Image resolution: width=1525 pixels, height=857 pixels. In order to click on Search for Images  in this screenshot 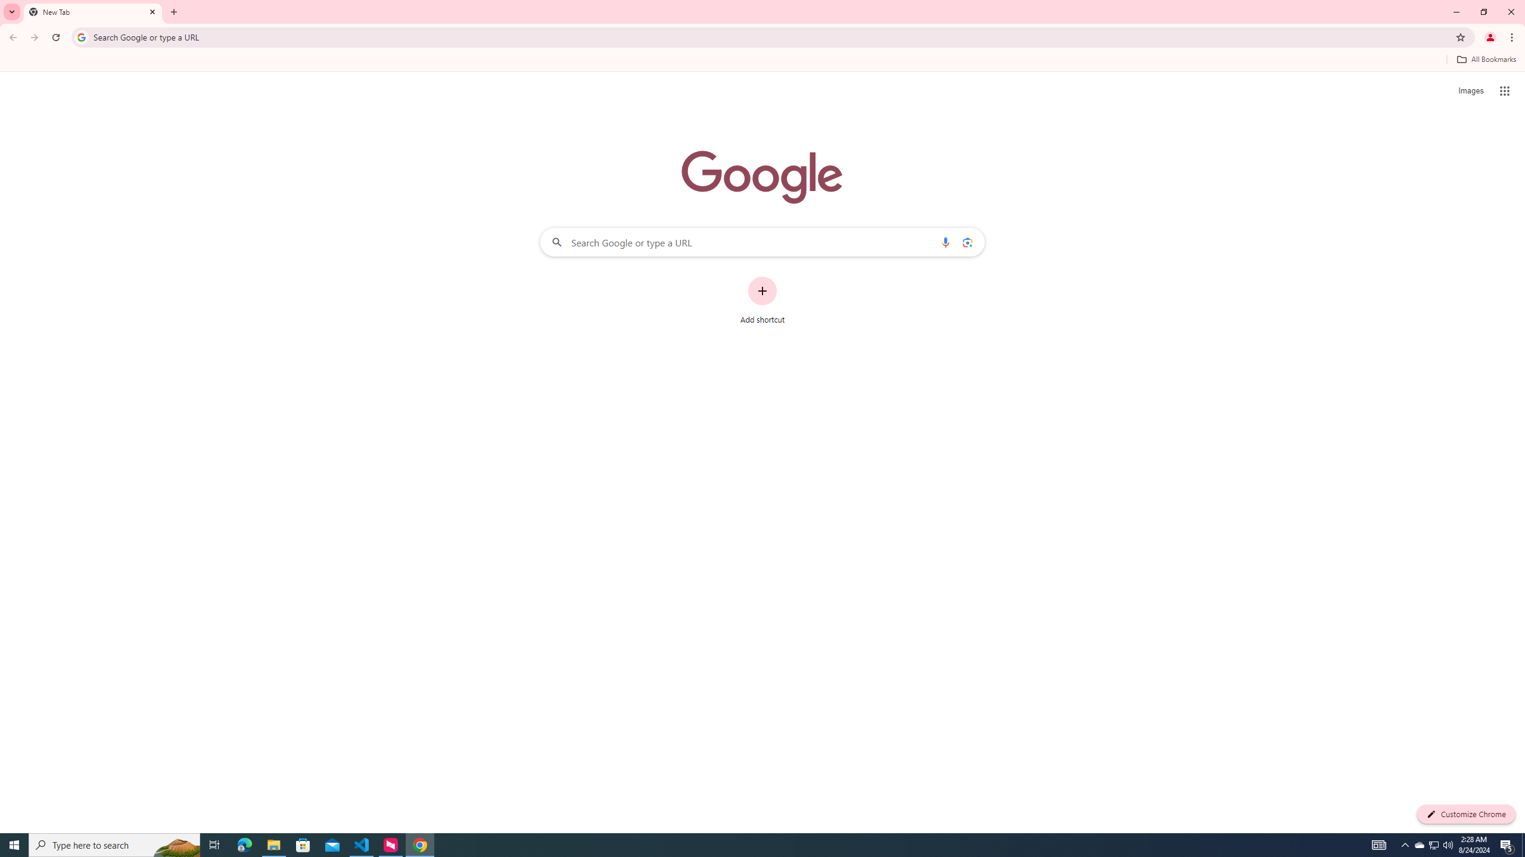, I will do `click(1470, 91)`.